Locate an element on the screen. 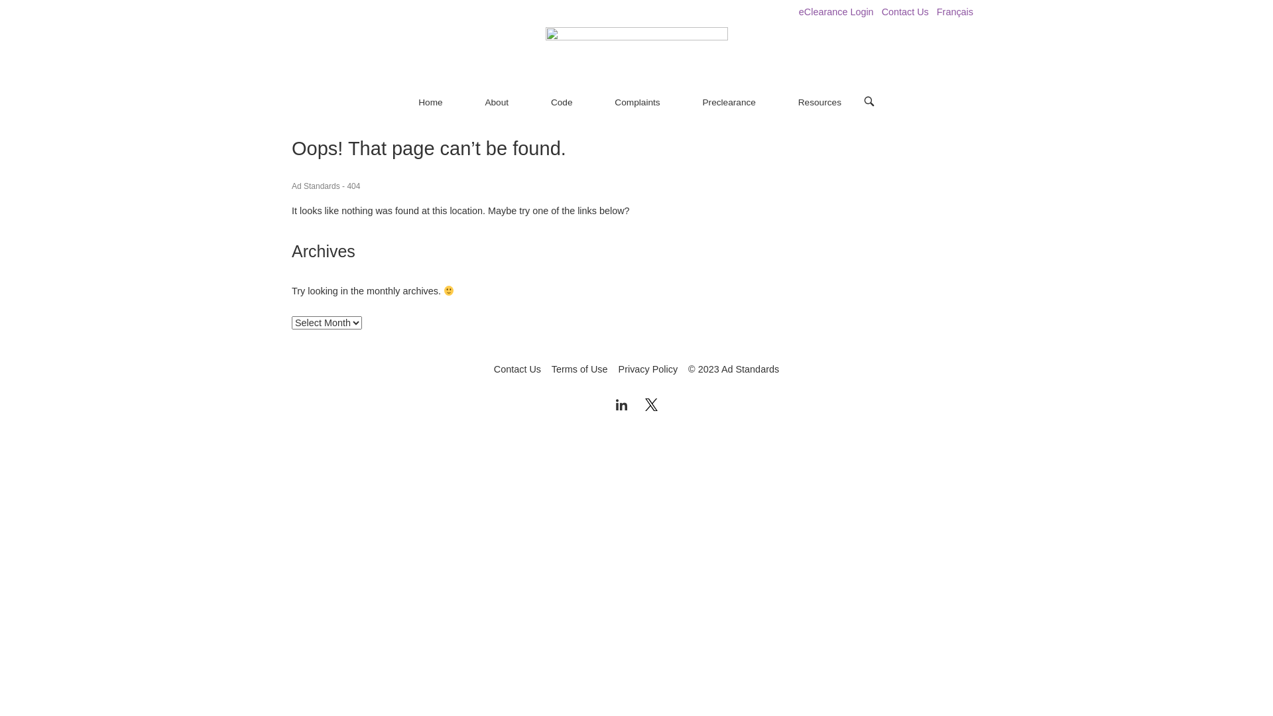 The image size is (1273, 716). About is located at coordinates (497, 103).